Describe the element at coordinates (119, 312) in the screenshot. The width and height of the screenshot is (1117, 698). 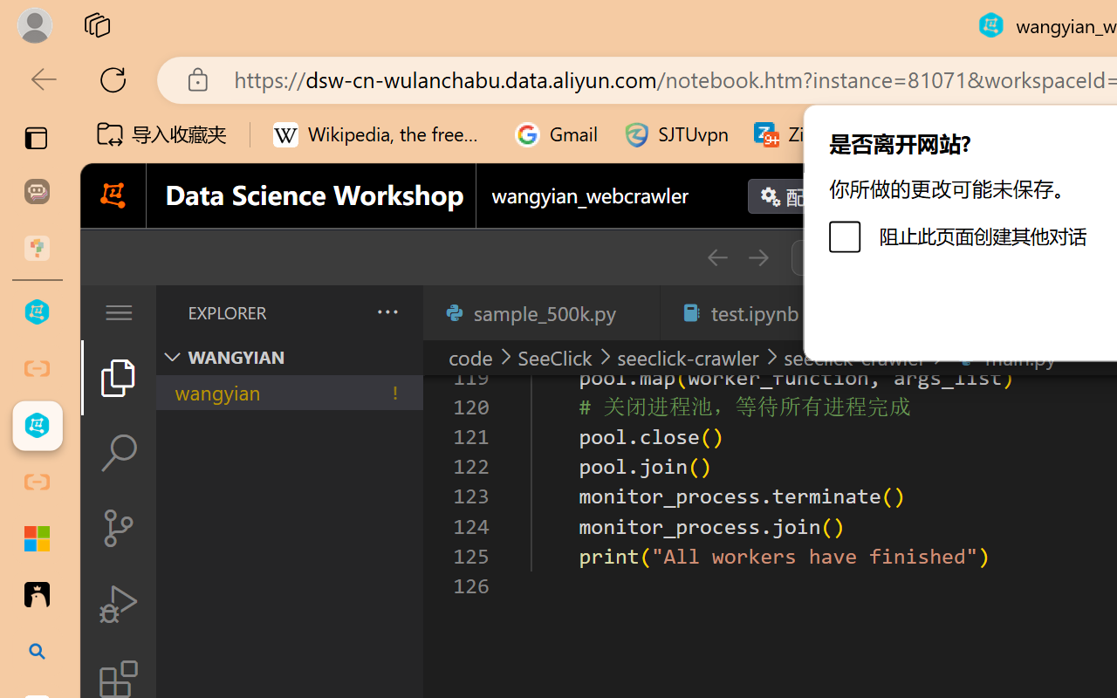
I see `Class: menubar compact overflow-menu-only` at that location.